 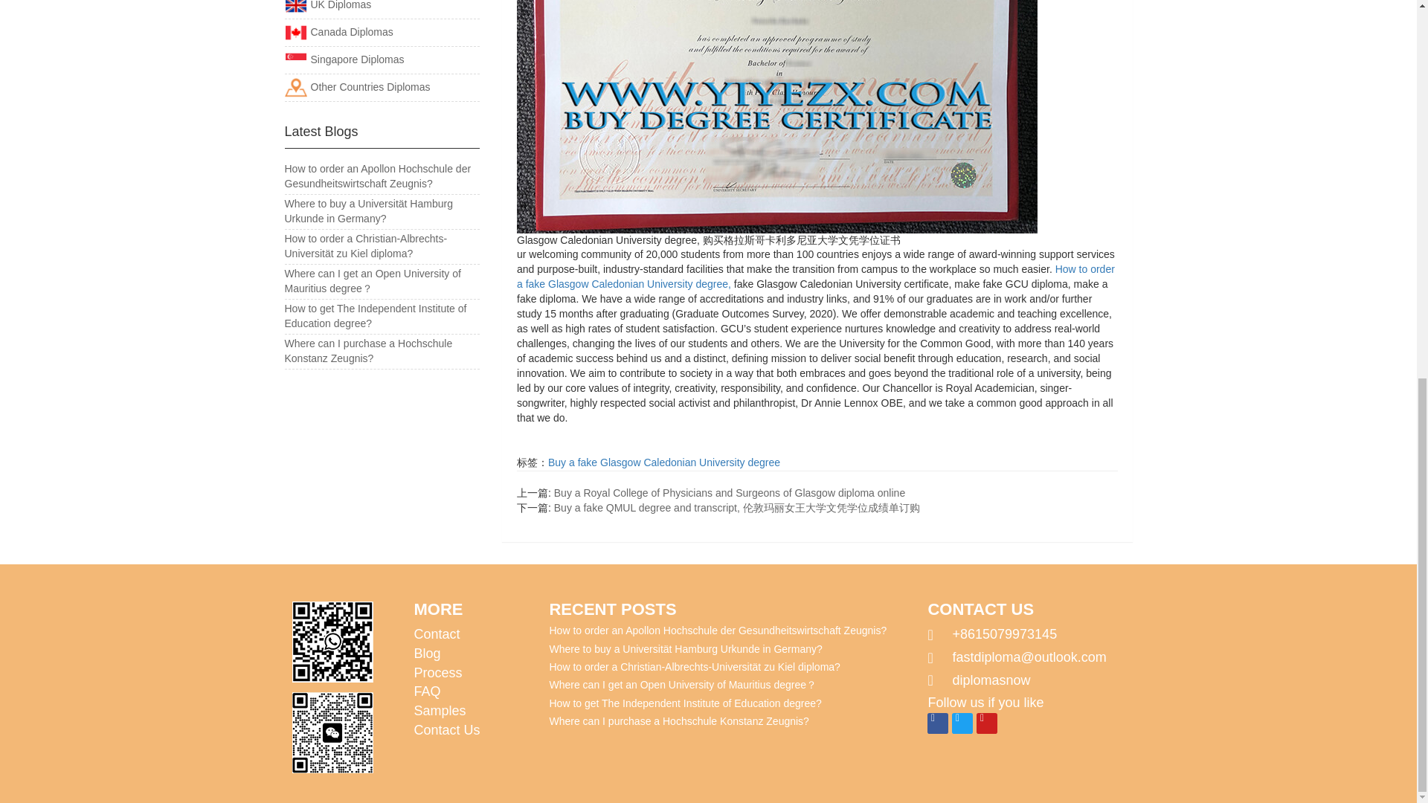 What do you see at coordinates (344, 59) in the screenshot?
I see `Singapore Diplomas` at bounding box center [344, 59].